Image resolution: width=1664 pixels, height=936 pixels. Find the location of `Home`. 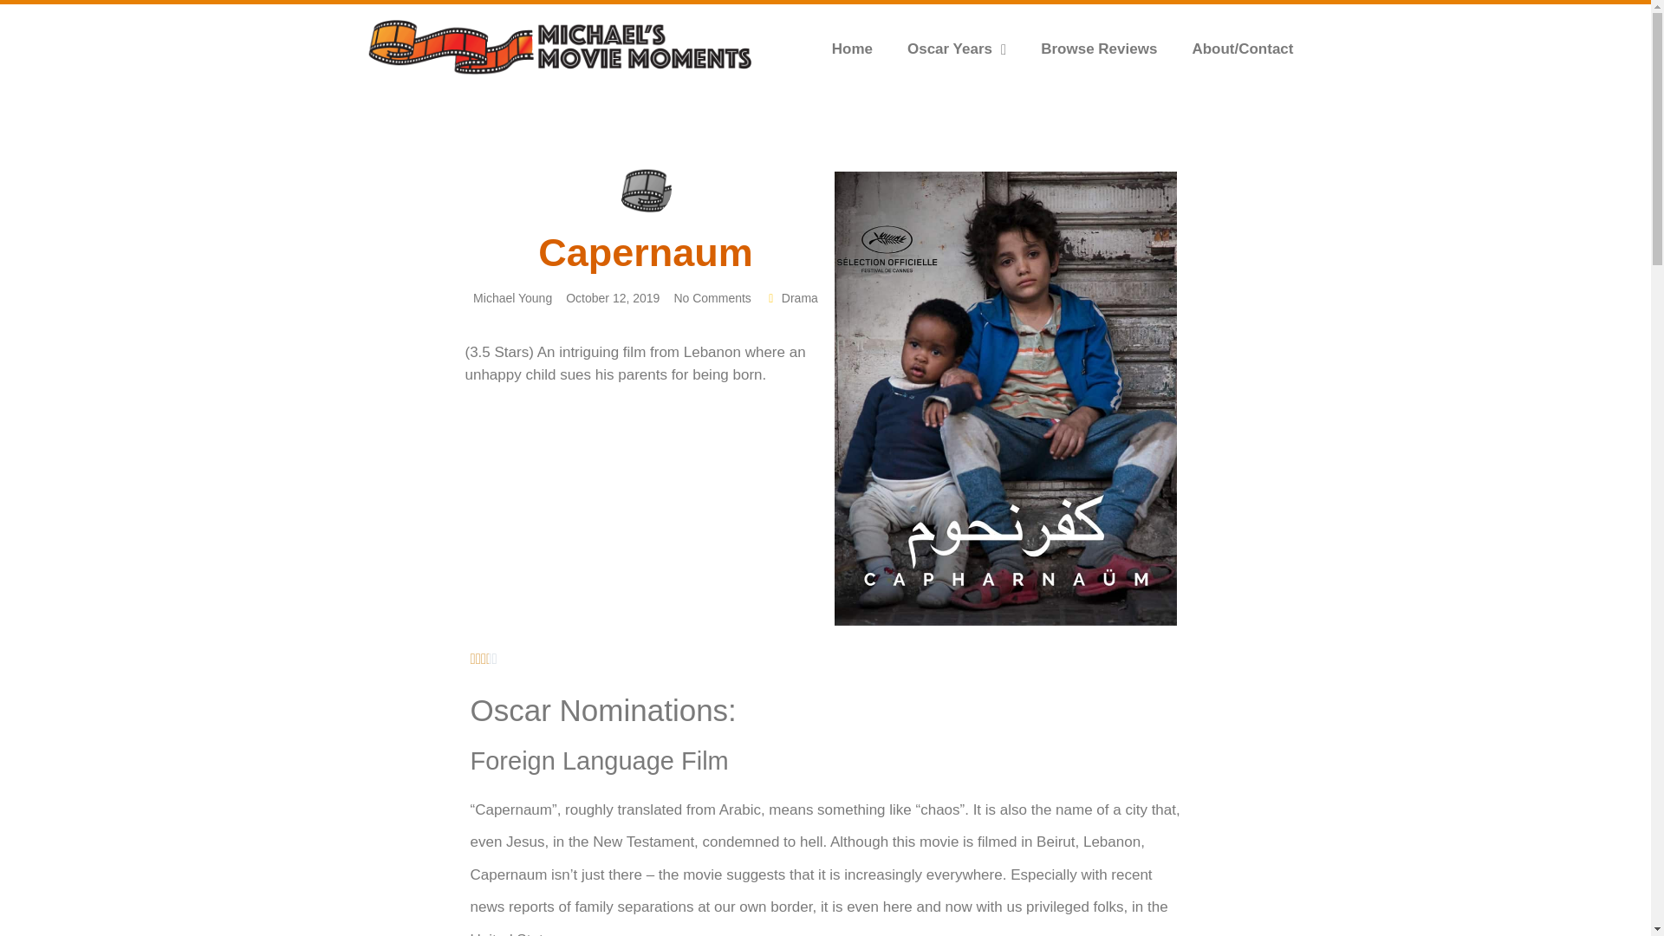

Home is located at coordinates (853, 49).